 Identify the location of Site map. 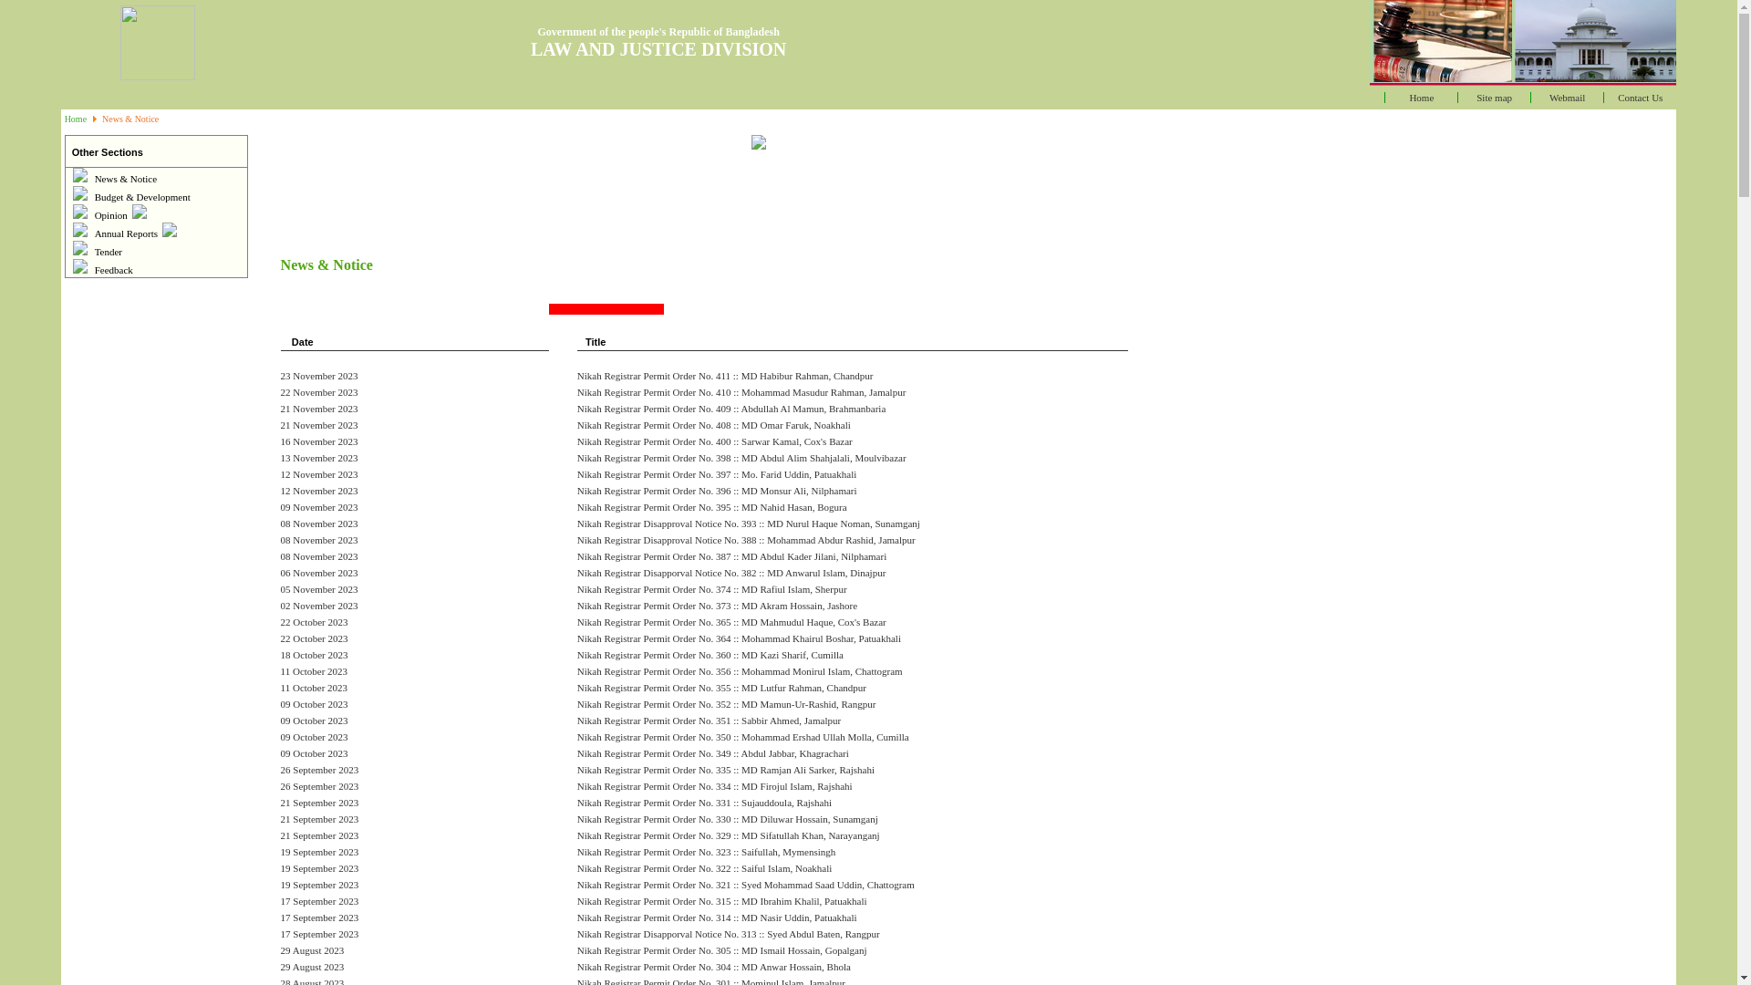
(1494, 98).